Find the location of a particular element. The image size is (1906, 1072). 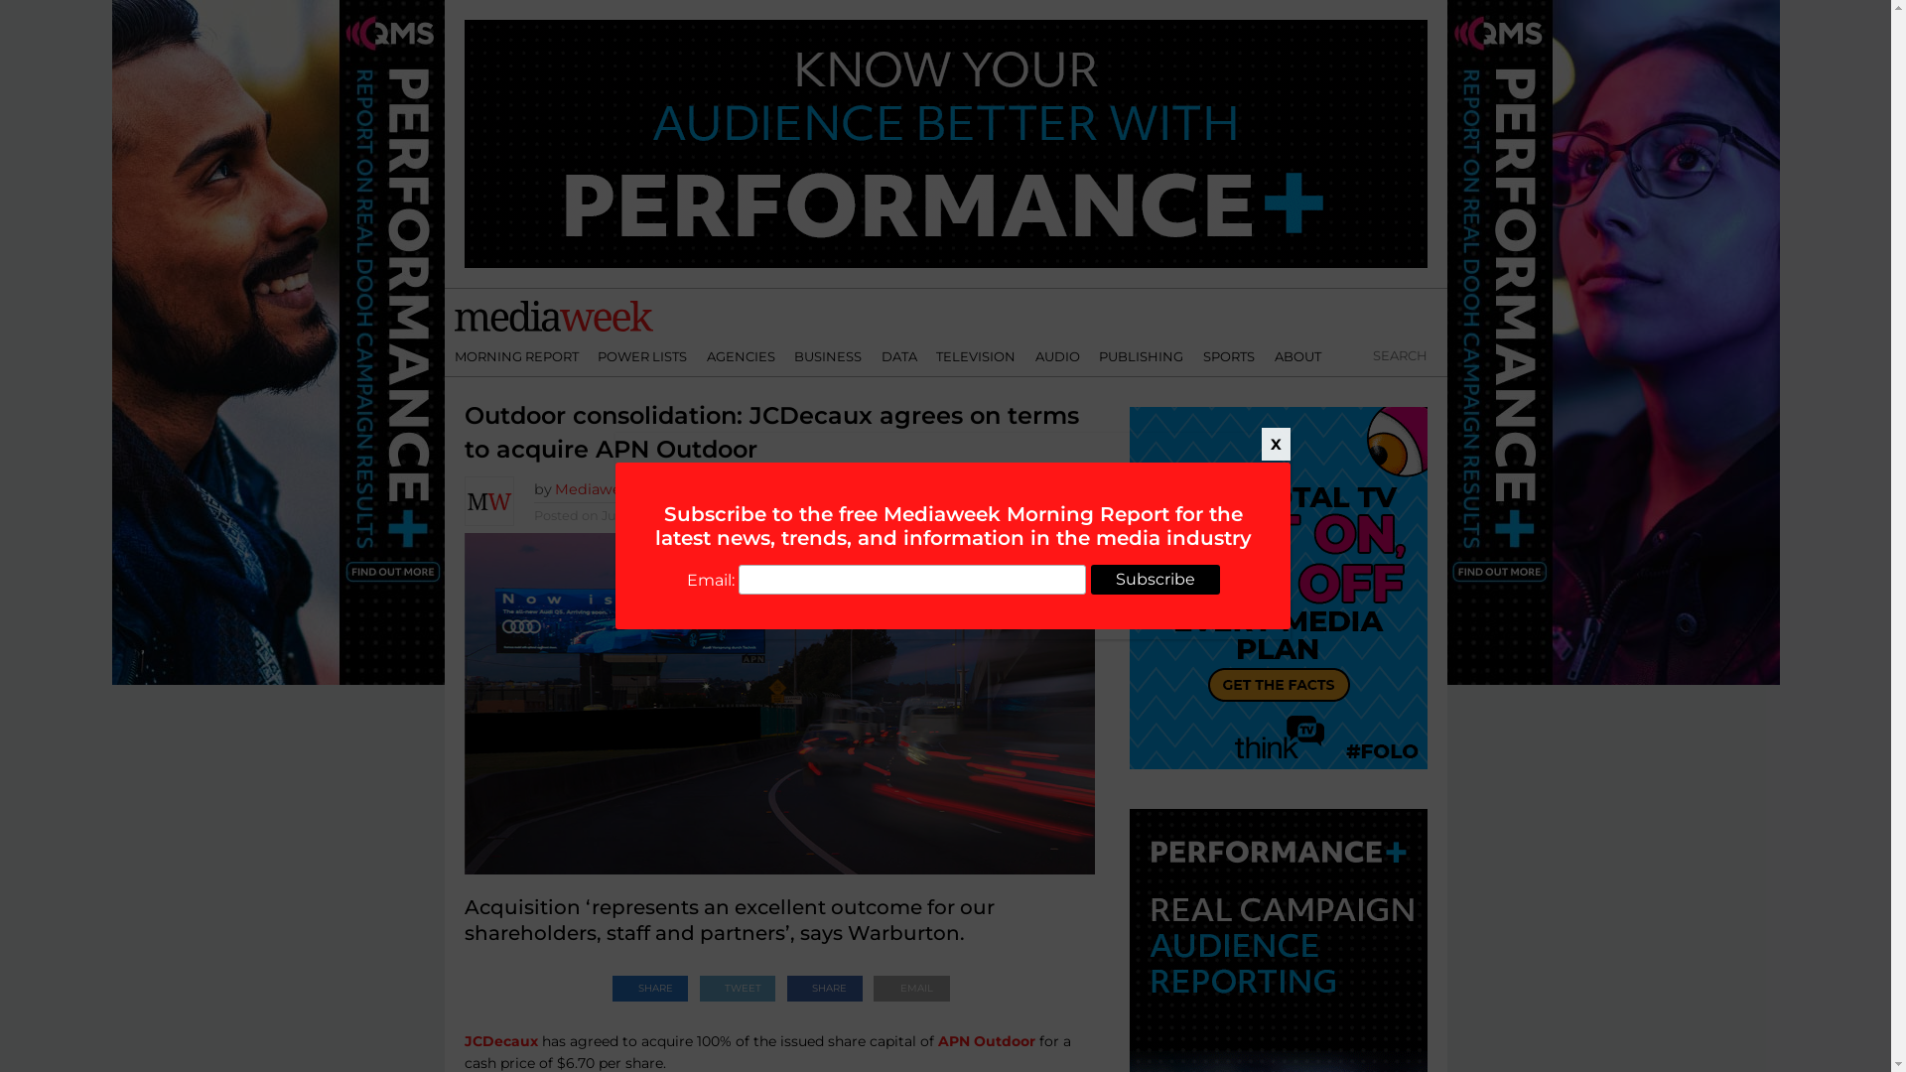

TWEET is located at coordinates (738, 983).